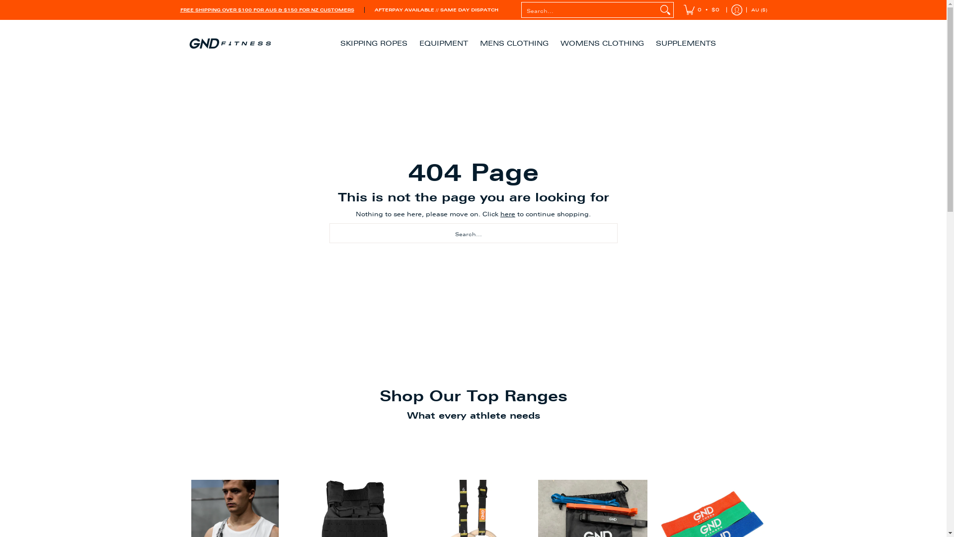 The height and width of the screenshot is (537, 954). Describe the element at coordinates (647, 286) in the screenshot. I see `CR` at that location.